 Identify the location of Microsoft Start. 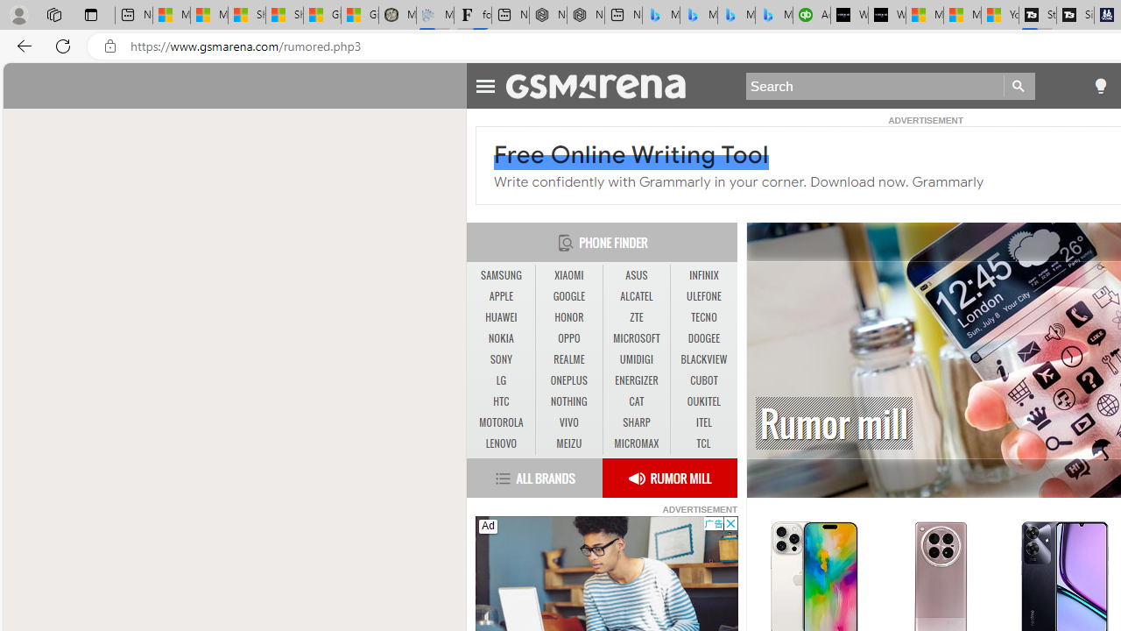
(962, 16).